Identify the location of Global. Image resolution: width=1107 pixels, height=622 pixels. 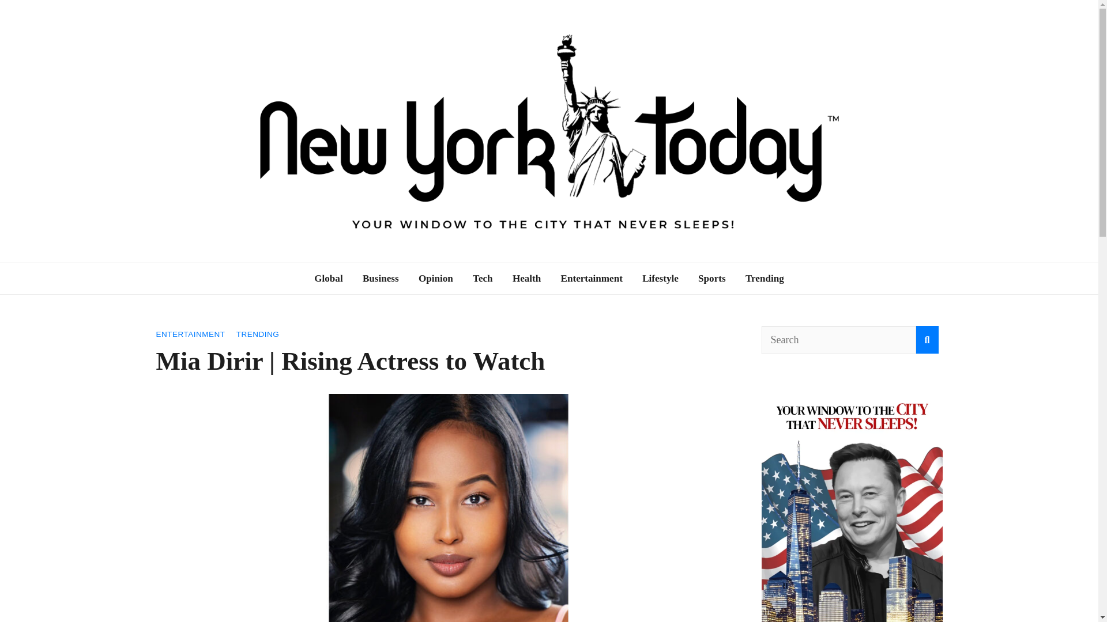
(327, 278).